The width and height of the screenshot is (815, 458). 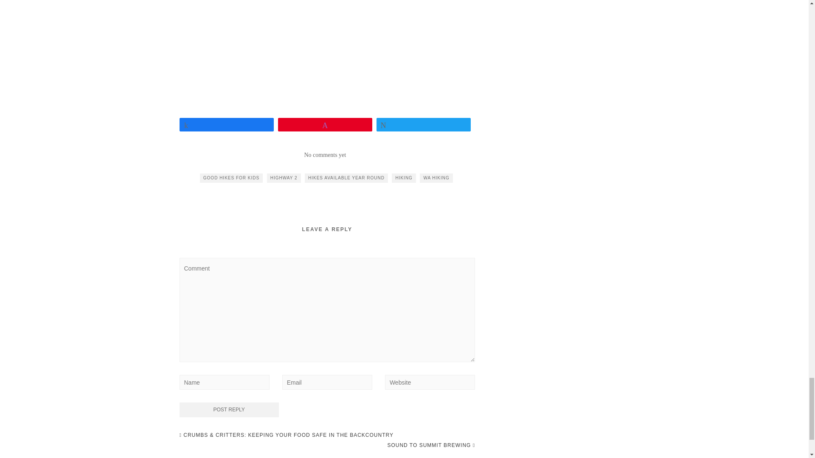 What do you see at coordinates (346, 178) in the screenshot?
I see `HIKES AVAILABLE YEAR ROUND` at bounding box center [346, 178].